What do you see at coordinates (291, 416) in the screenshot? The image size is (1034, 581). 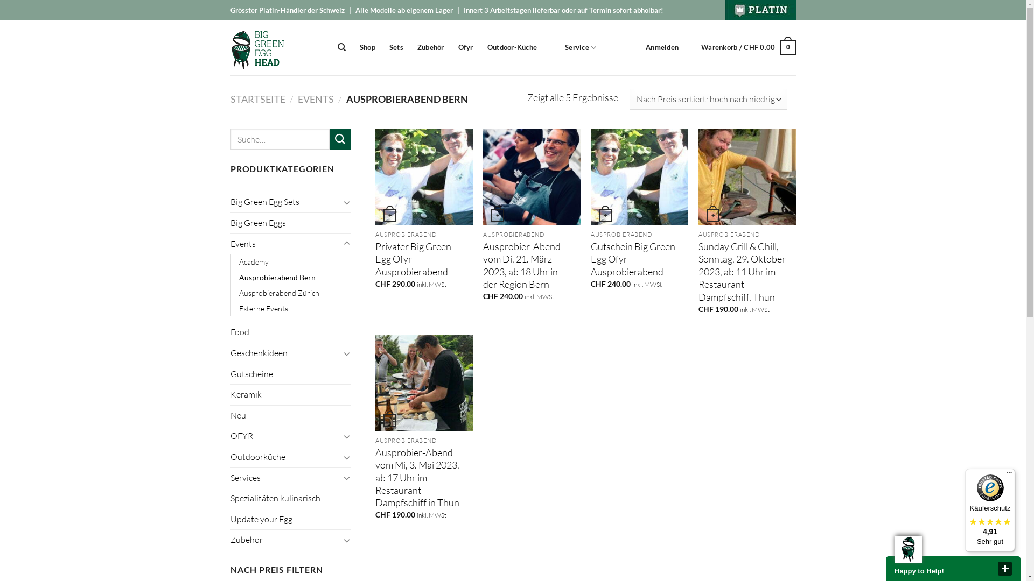 I see `Neu` at bounding box center [291, 416].